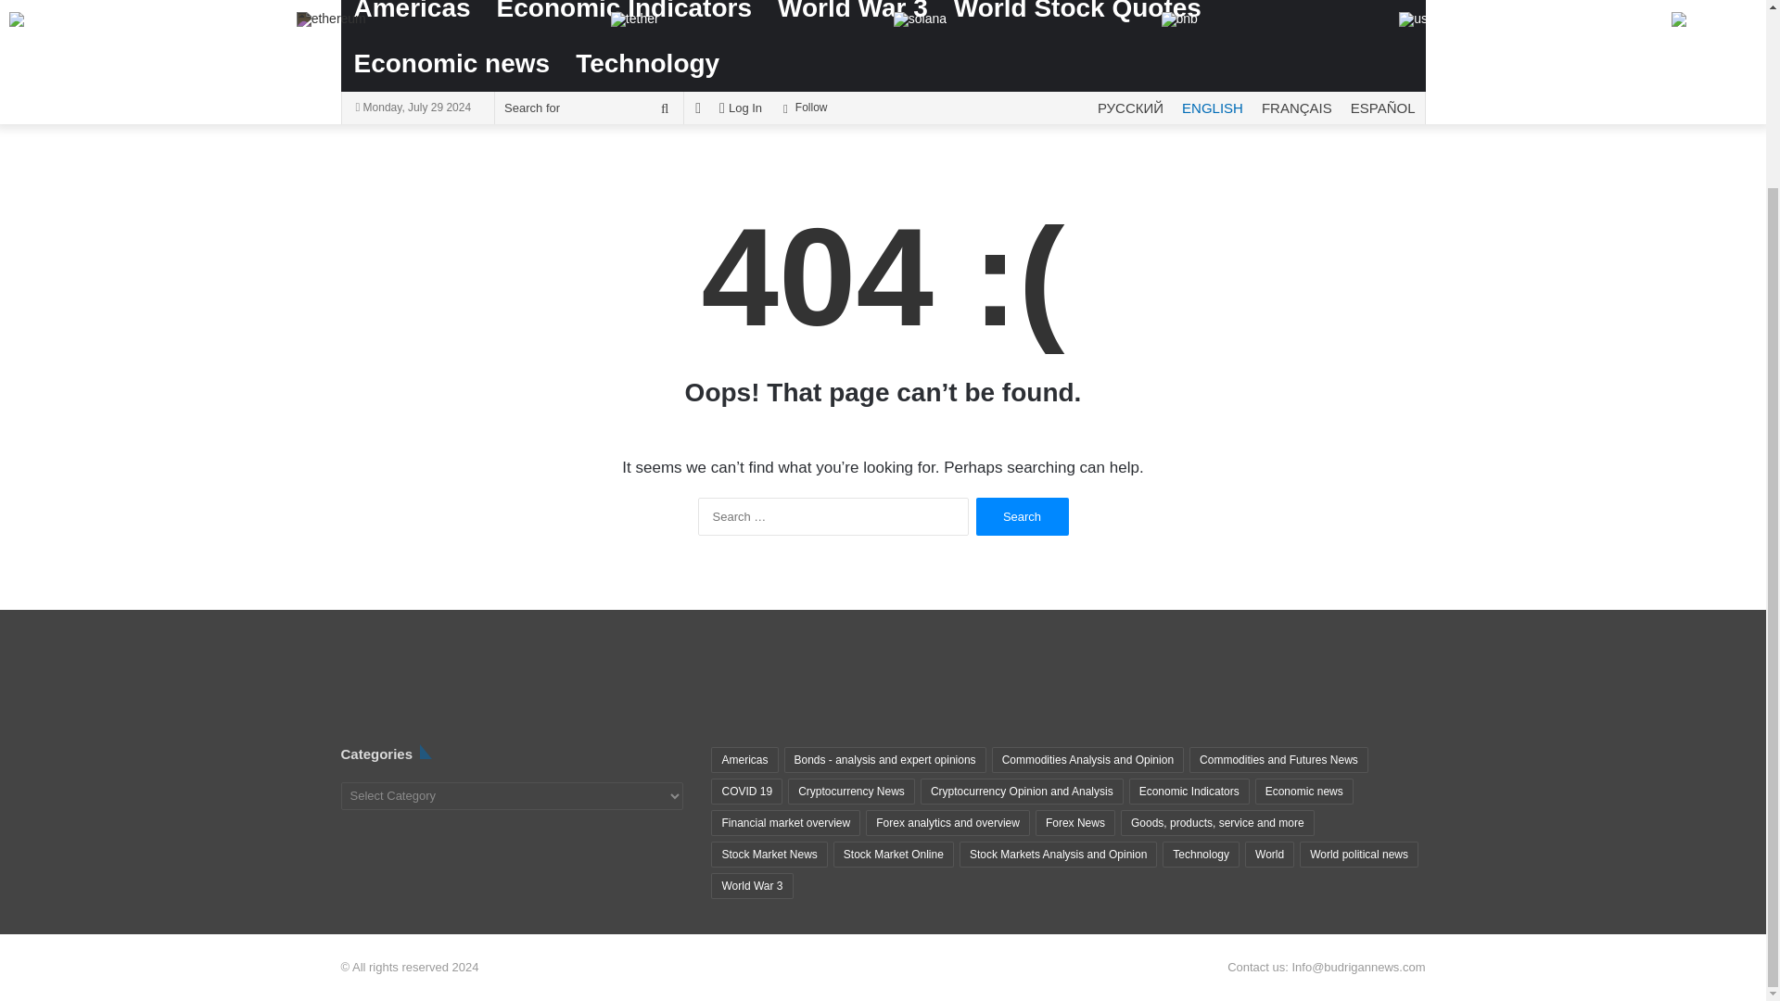 The width and height of the screenshot is (1780, 1001). I want to click on Commodities and Futures News, so click(1278, 759).